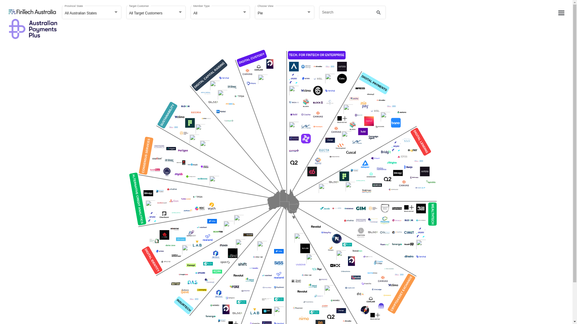  I want to click on Citadel, so click(306, 139).